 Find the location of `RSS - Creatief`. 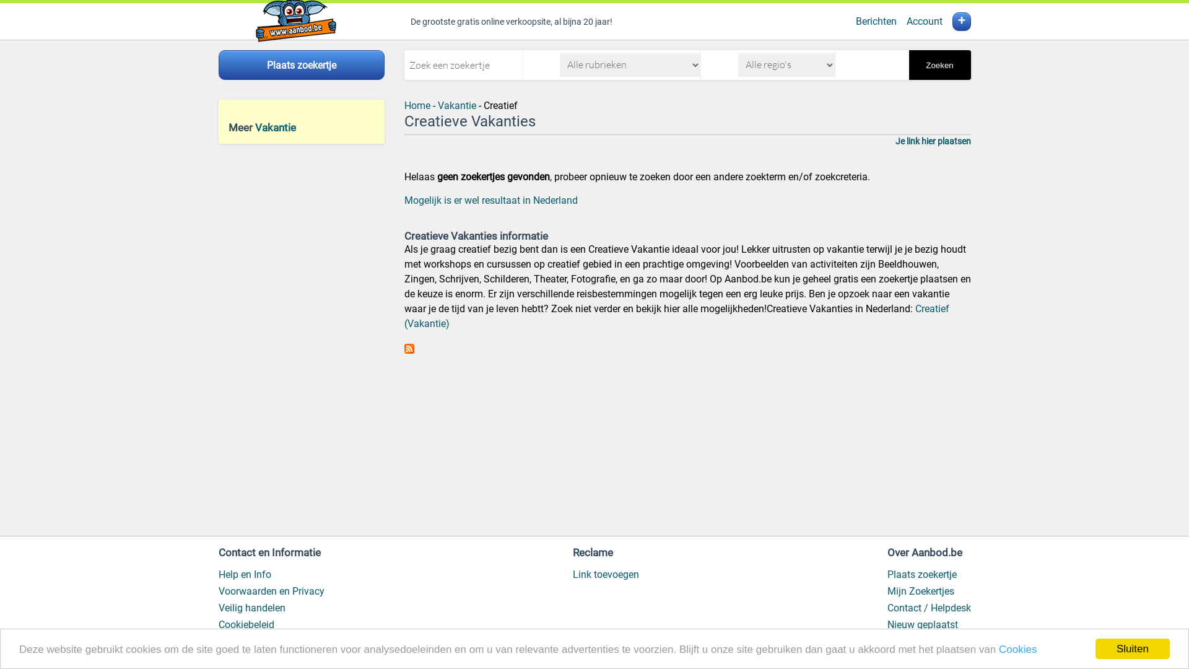

RSS - Creatief is located at coordinates (409, 351).